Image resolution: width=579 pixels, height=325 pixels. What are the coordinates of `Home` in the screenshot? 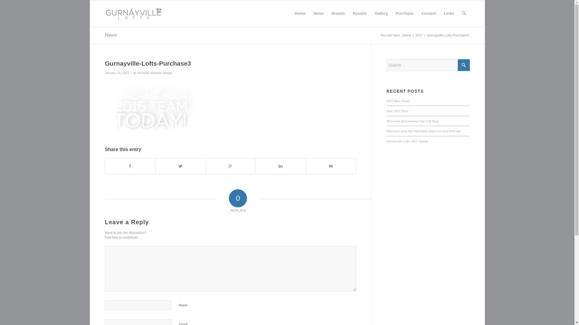 It's located at (300, 14).